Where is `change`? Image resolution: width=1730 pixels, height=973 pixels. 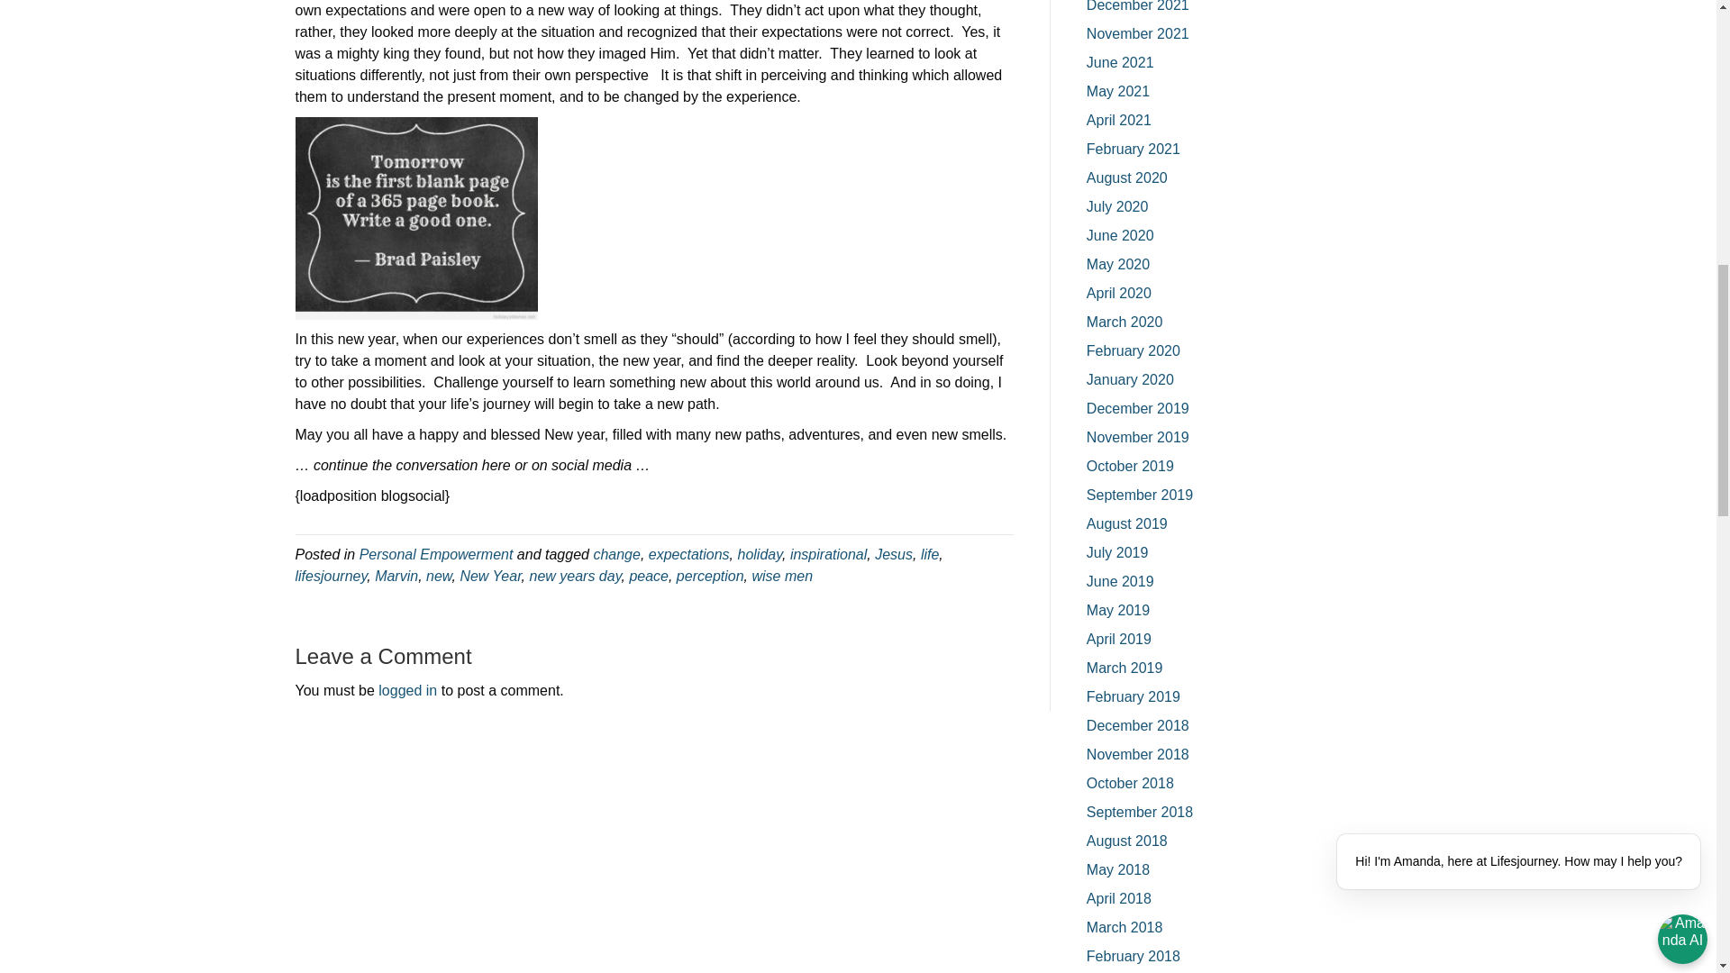 change is located at coordinates (616, 553).